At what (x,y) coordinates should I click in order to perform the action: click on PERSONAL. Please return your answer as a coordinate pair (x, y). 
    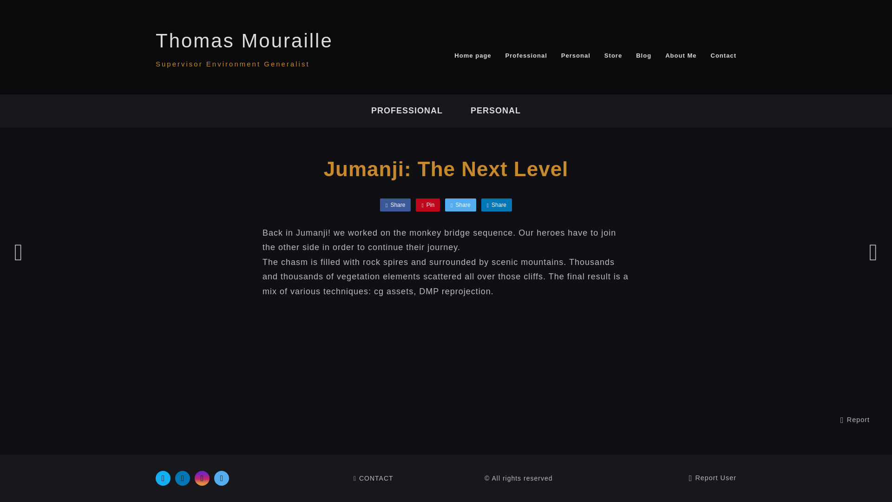
    Looking at the image, I should click on (496, 111).